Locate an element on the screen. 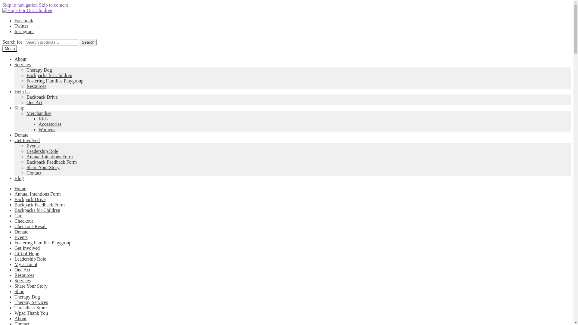  Merchandise is located at coordinates (39, 113).